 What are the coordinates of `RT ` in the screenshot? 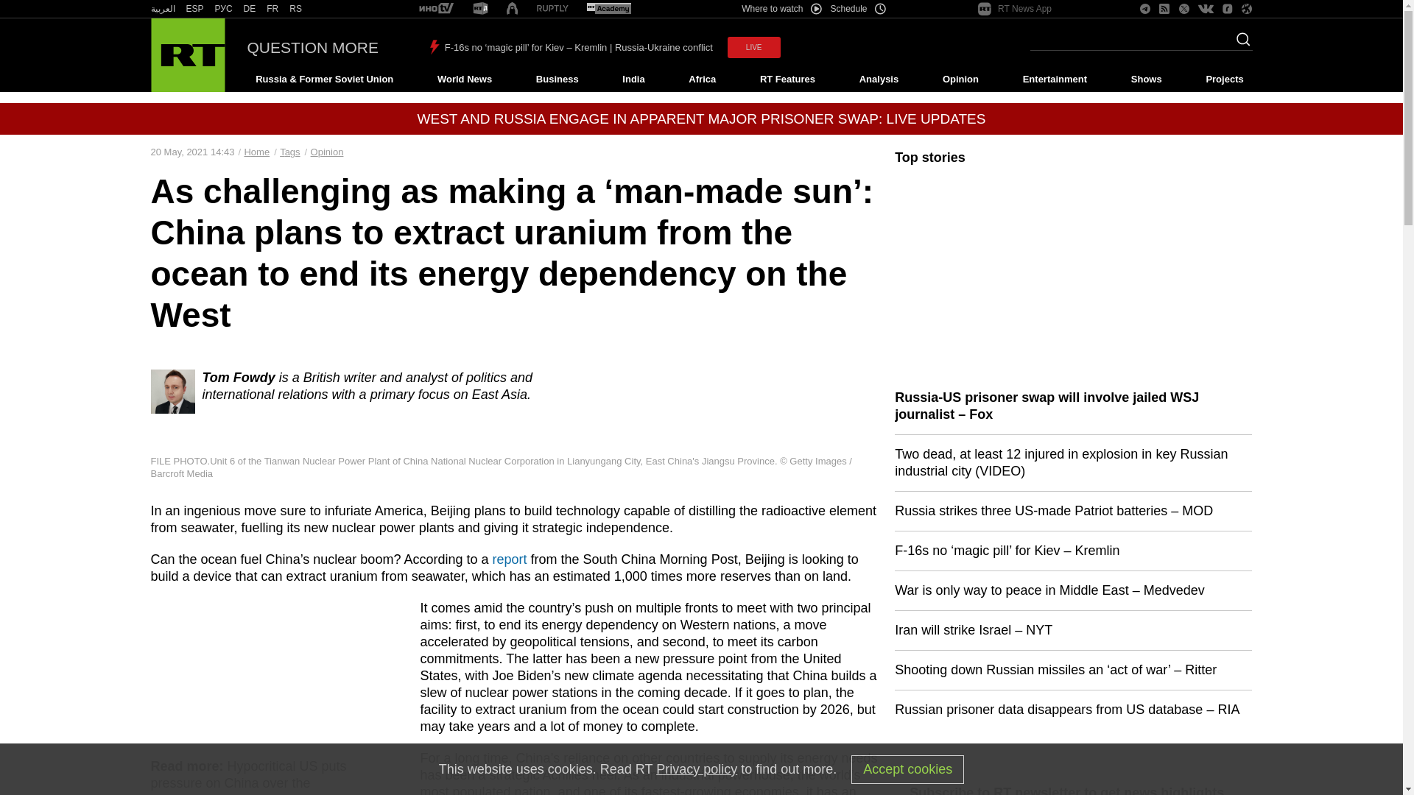 It's located at (296, 9).